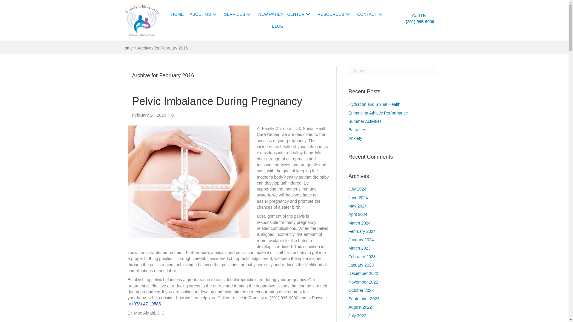 This screenshot has width=573, height=322. What do you see at coordinates (174, 115) in the screenshot?
I see `0` at bounding box center [174, 115].